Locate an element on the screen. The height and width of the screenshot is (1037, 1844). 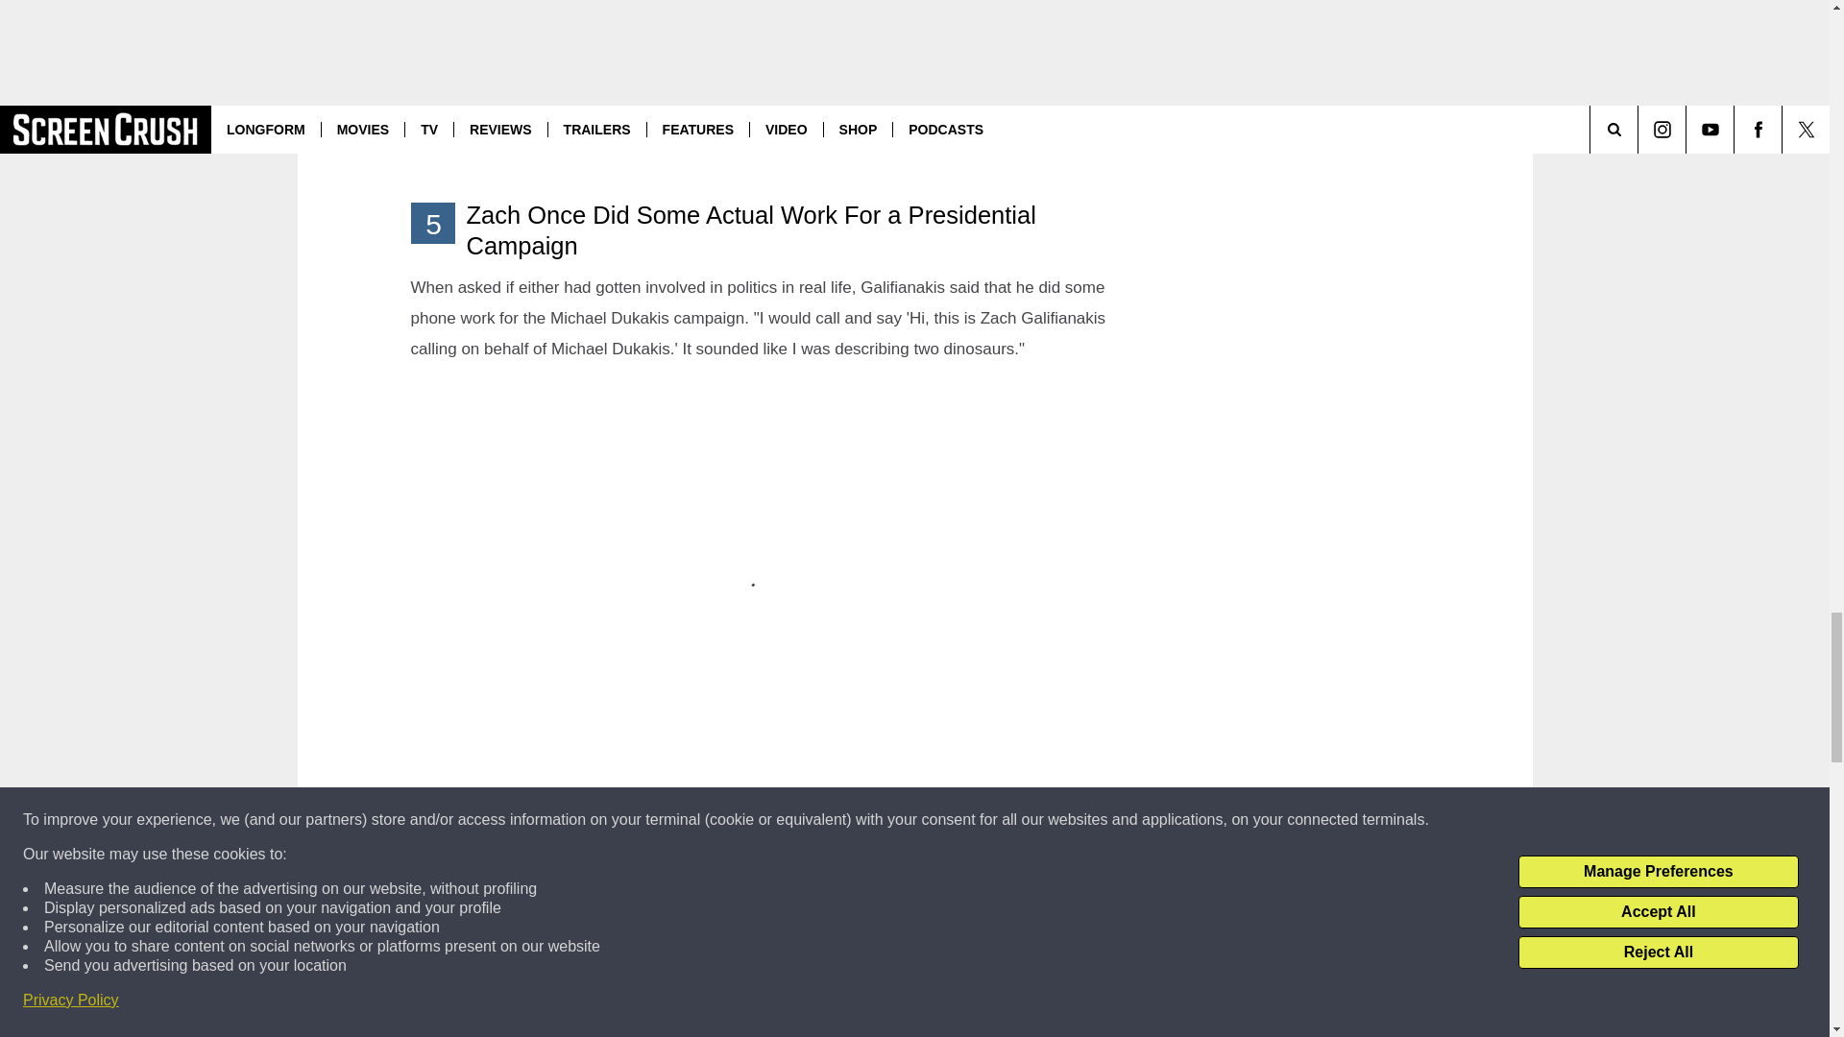
Will Ferrell is located at coordinates (620, 904).